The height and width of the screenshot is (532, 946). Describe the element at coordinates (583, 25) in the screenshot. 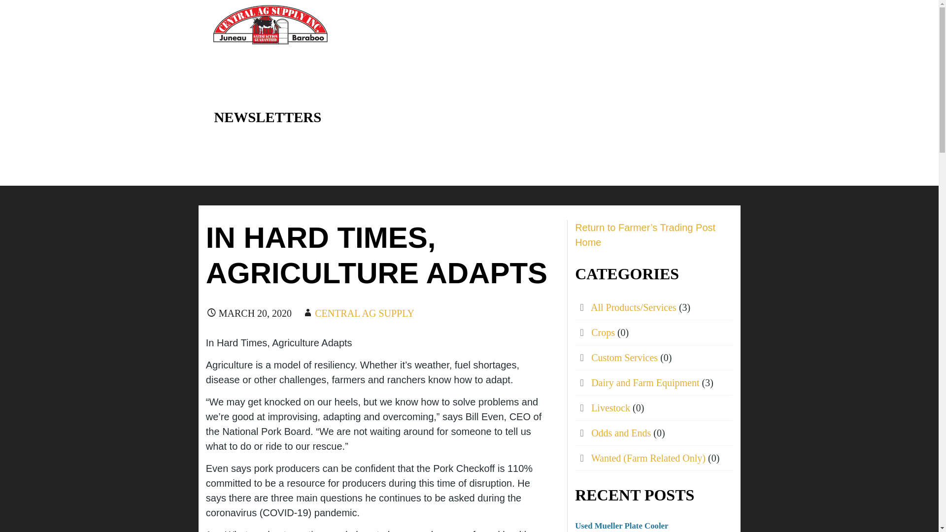

I see `CONTACT` at that location.